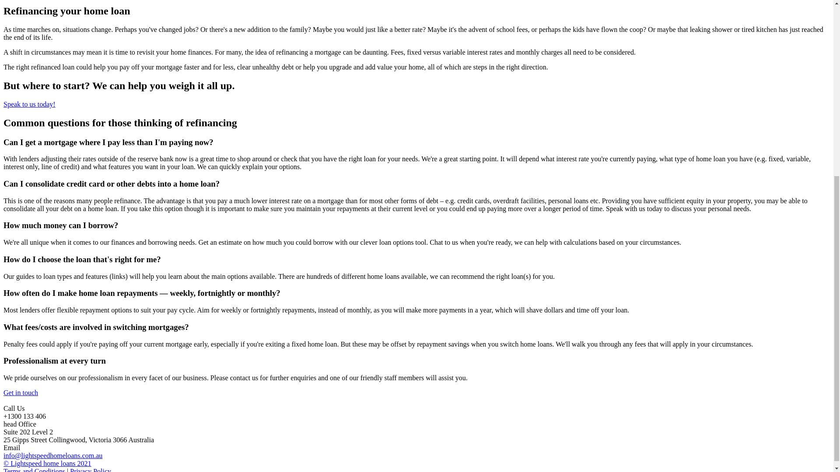  I want to click on Speak to us today!, so click(29, 104).